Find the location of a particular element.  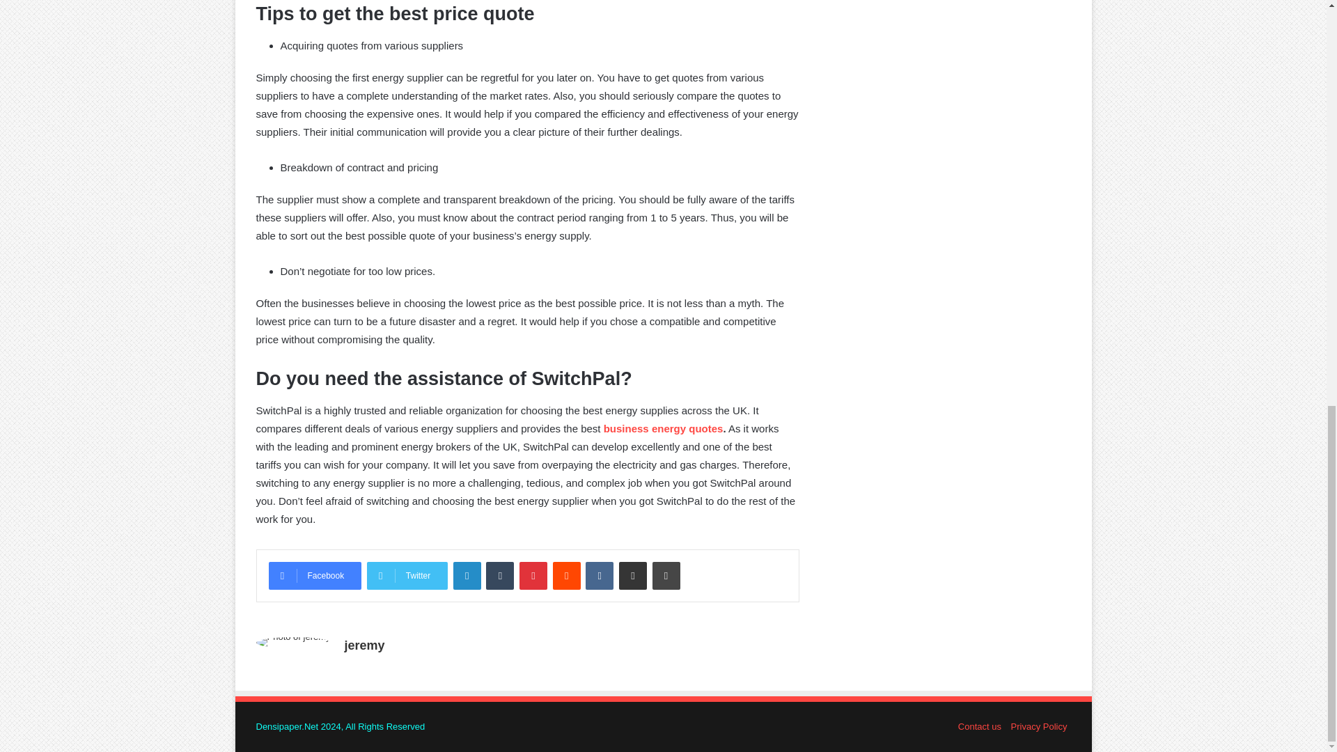

Reddit is located at coordinates (567, 575).